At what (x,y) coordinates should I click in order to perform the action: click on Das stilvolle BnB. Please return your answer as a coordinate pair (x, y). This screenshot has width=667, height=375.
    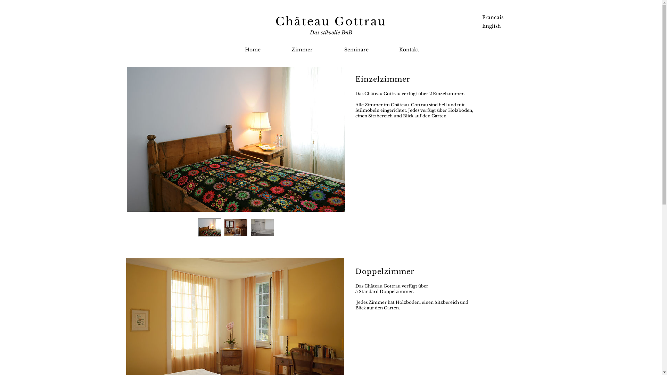
    Looking at the image, I should click on (331, 33).